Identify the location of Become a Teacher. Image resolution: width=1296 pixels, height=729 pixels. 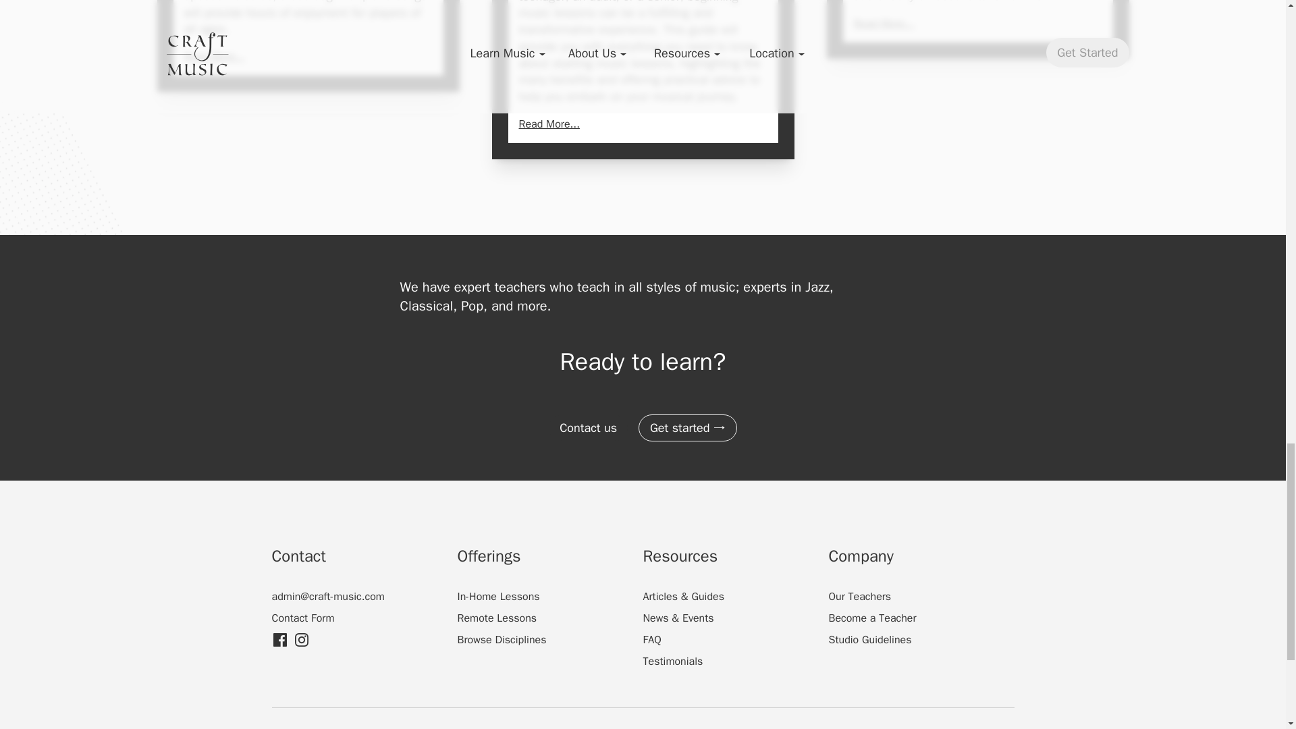
(872, 618).